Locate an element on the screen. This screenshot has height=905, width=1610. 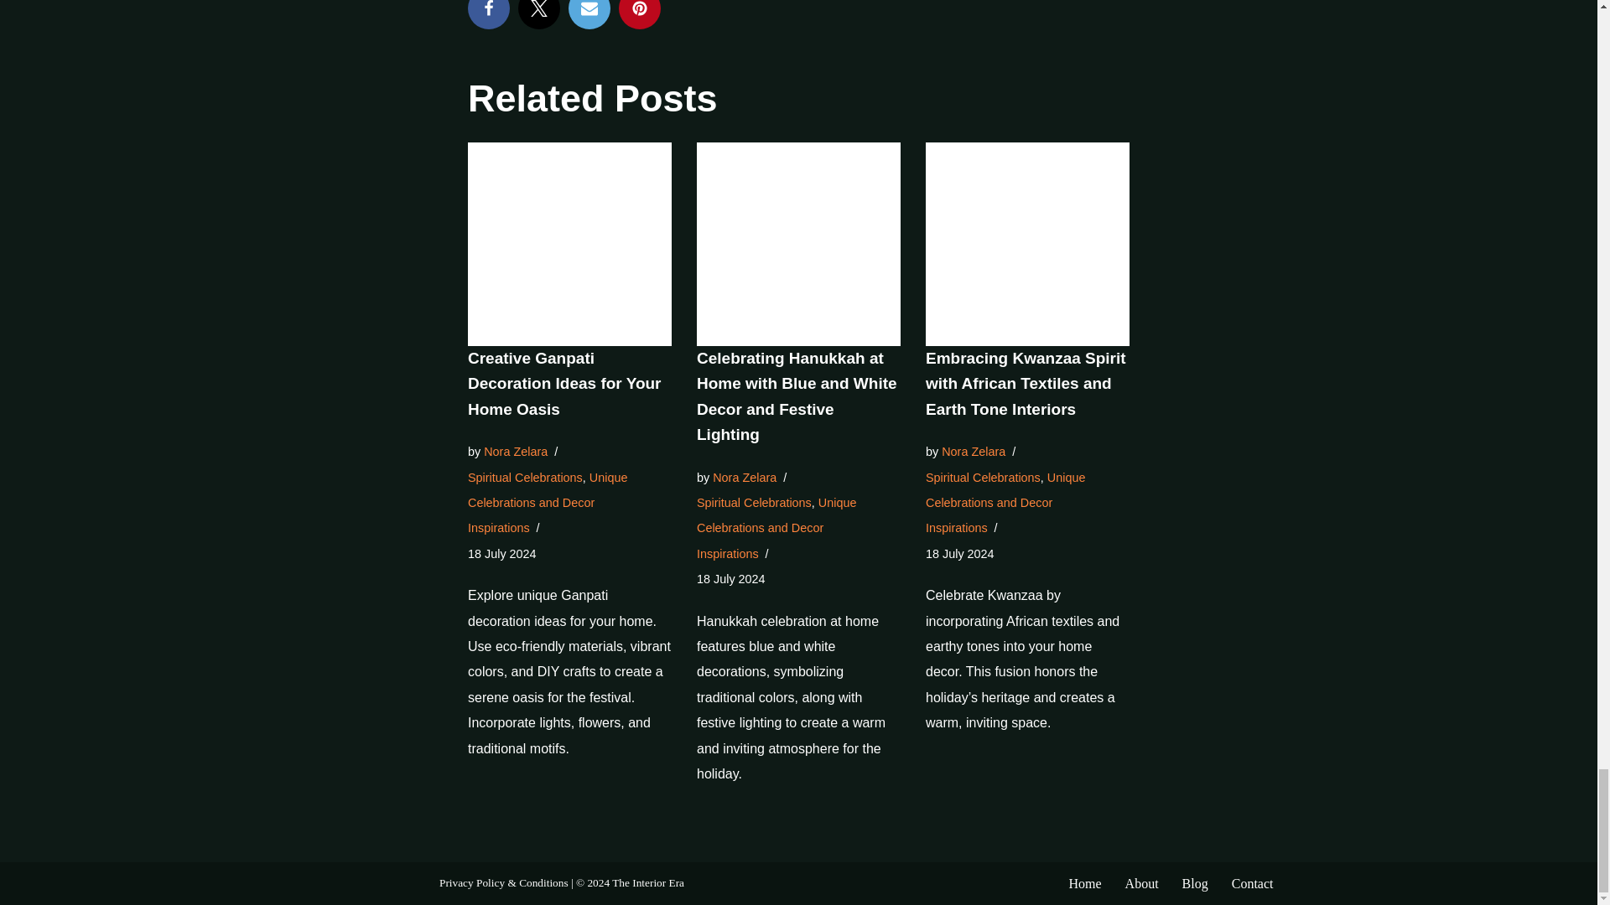
Twitter is located at coordinates (539, 14).